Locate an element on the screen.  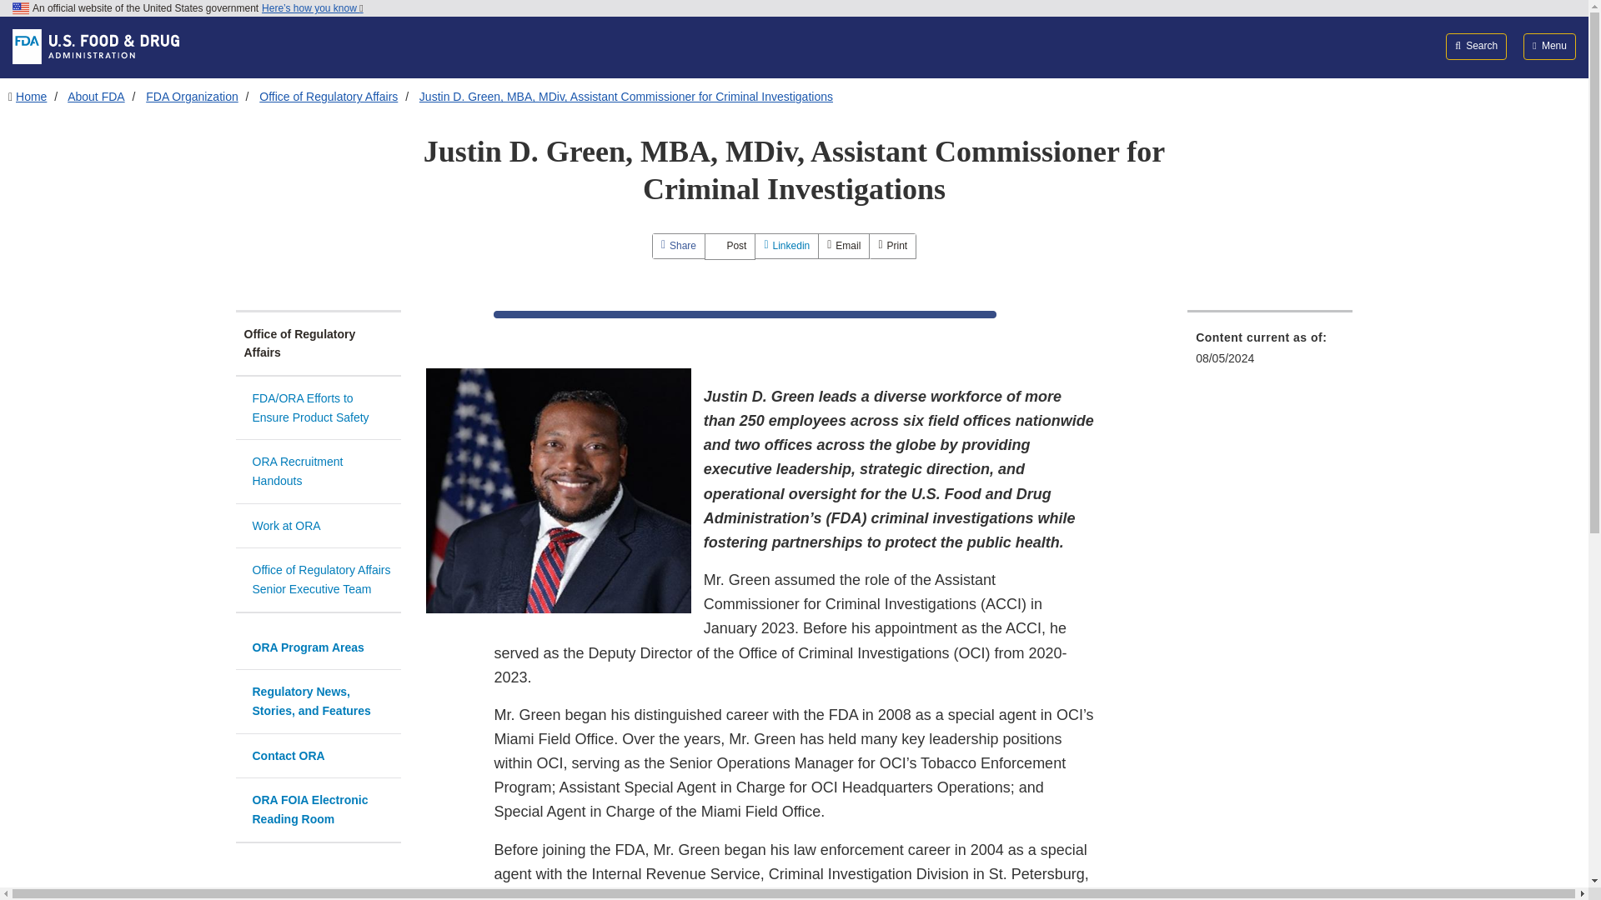
Blue Bar is located at coordinates (745, 314).